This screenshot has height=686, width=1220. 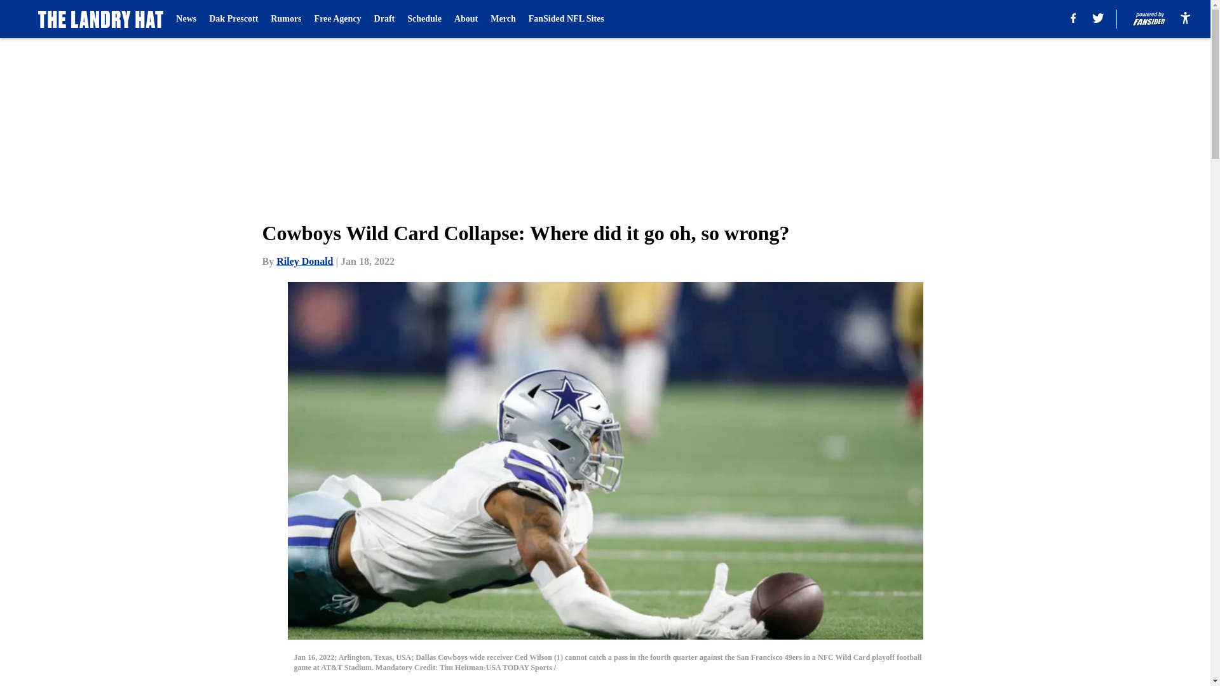 I want to click on Schedule, so click(x=424, y=19).